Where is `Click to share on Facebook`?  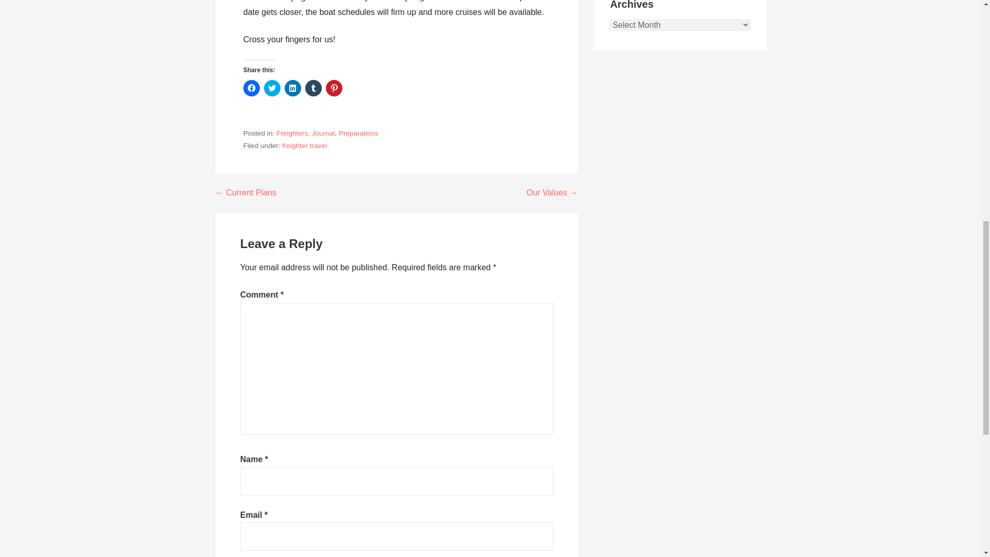
Click to share on Facebook is located at coordinates (252, 88).